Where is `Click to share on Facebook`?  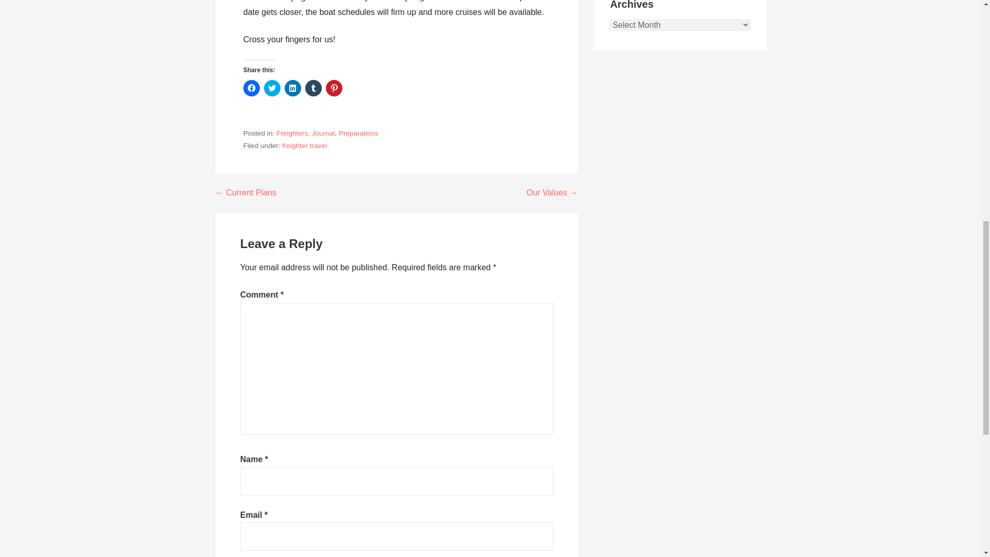
Click to share on Facebook is located at coordinates (252, 88).